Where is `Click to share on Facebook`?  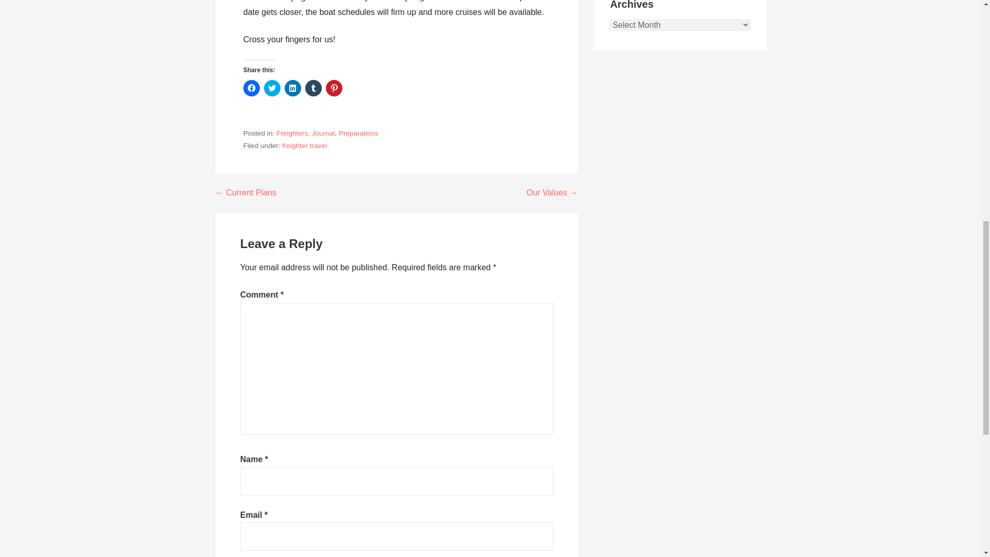
Click to share on Facebook is located at coordinates (252, 88).